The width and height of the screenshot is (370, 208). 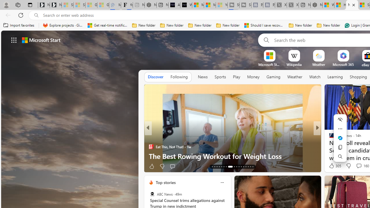 What do you see at coordinates (348, 166) in the screenshot?
I see `Dislike` at bounding box center [348, 166].